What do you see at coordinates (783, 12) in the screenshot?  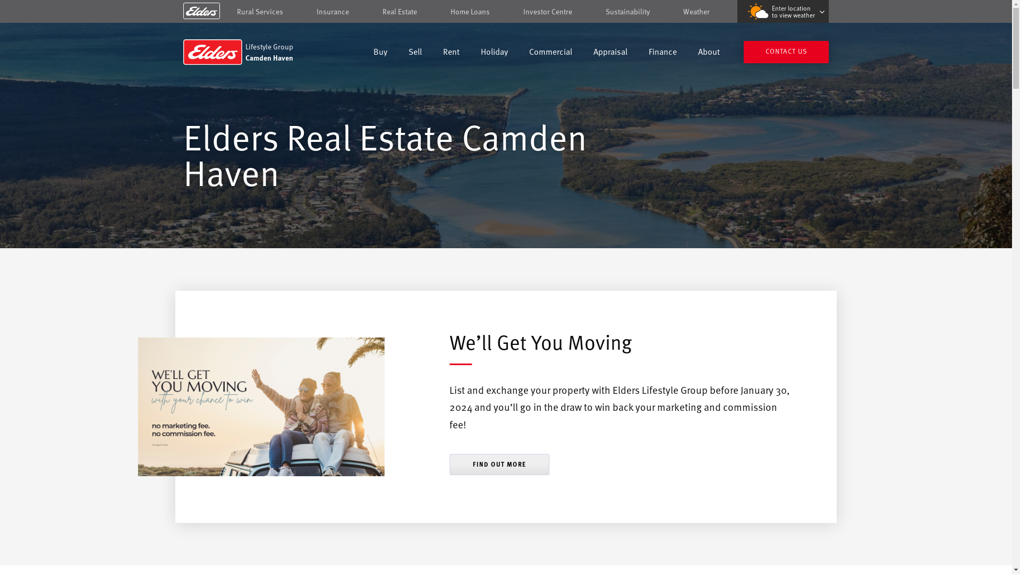 I see `Enter location to view weather` at bounding box center [783, 12].